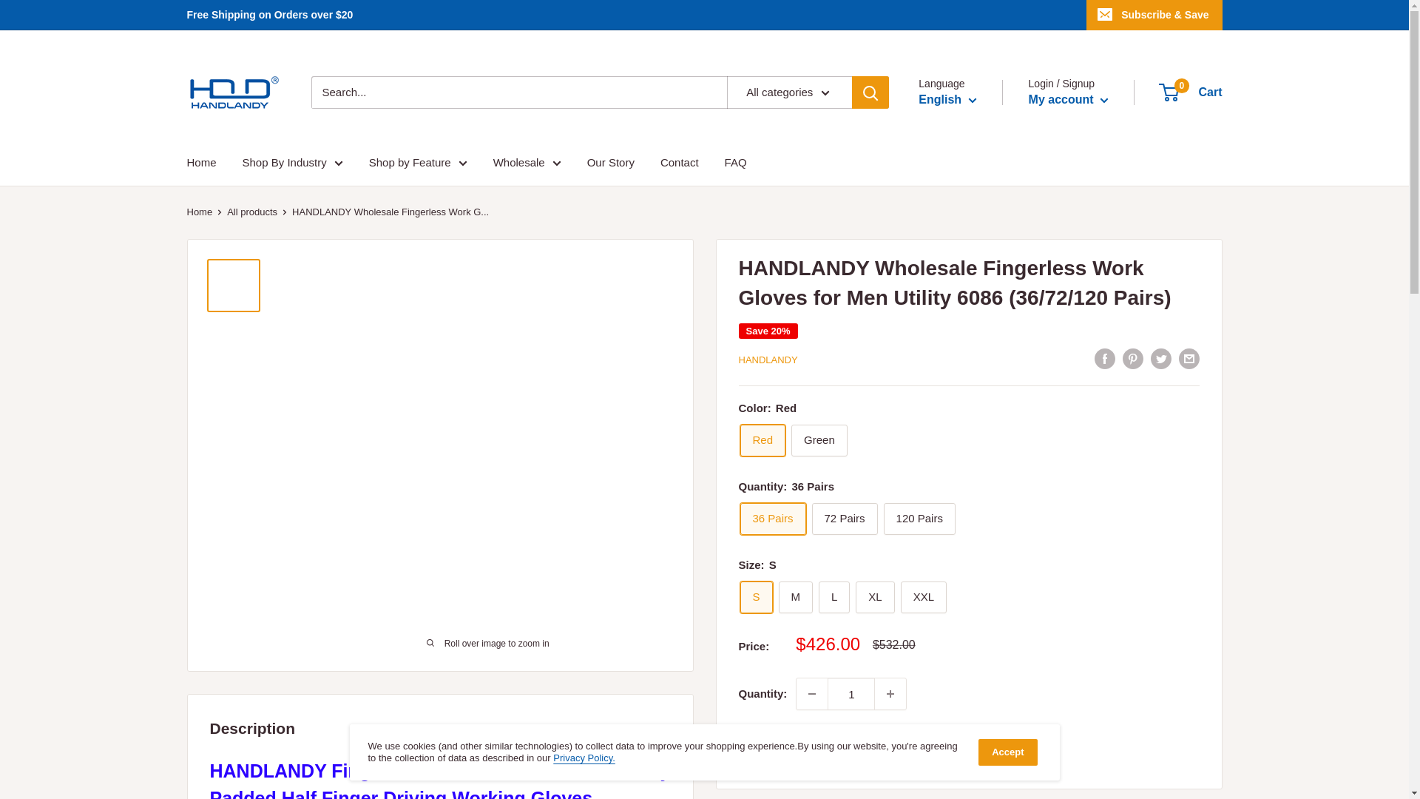  I want to click on XXL, so click(923, 598).